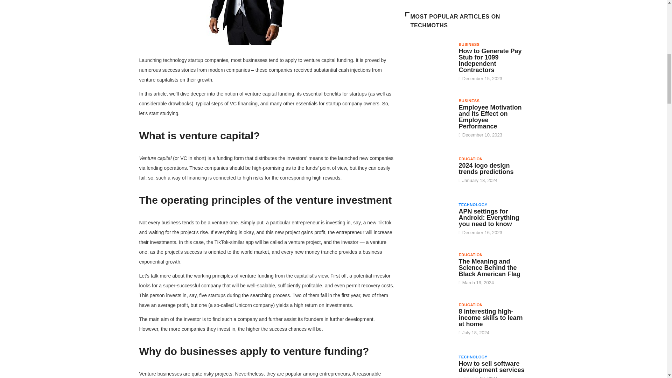  What do you see at coordinates (428, 115) in the screenshot?
I see `Employee Motivation and its Effect on Employee Performance` at bounding box center [428, 115].